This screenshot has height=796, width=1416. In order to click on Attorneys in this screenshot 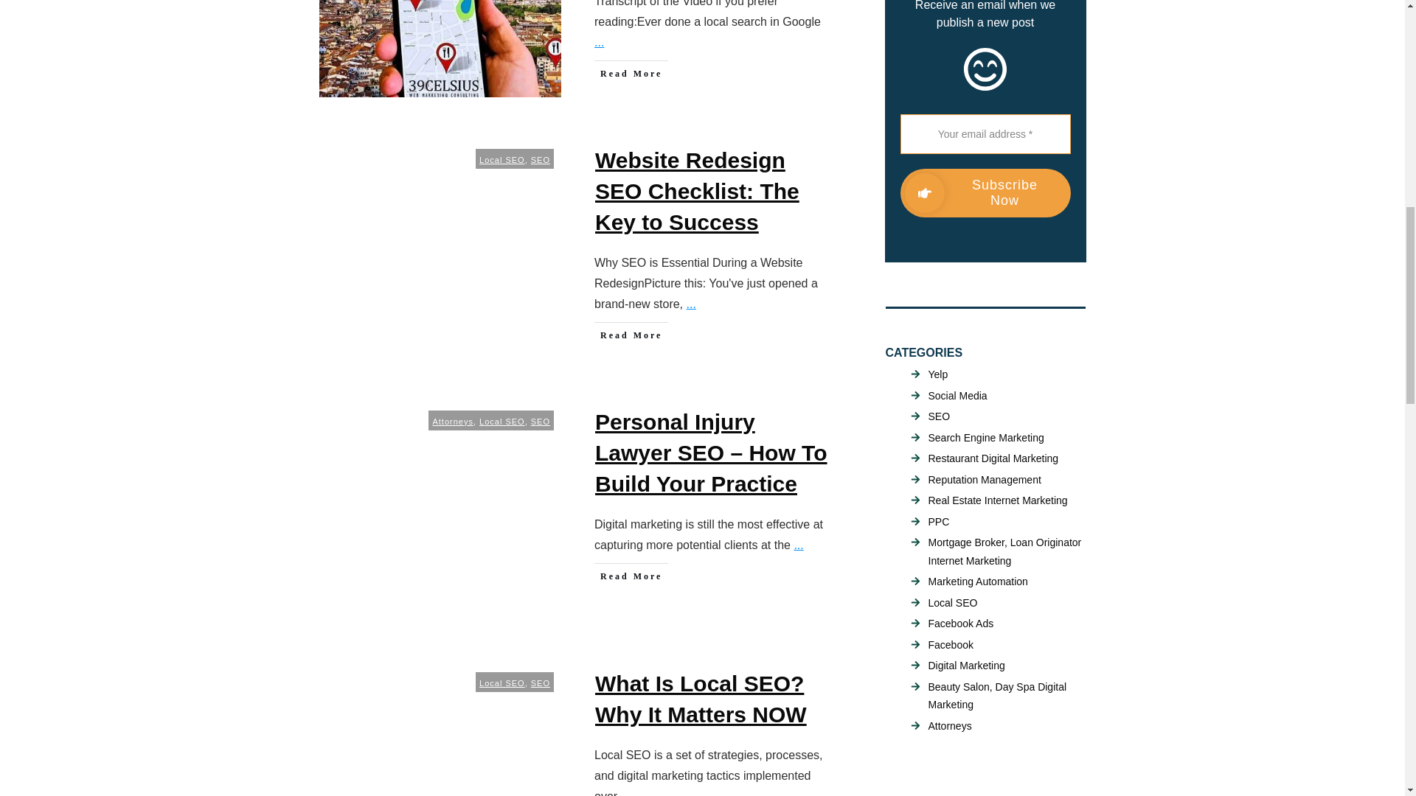, I will do `click(452, 421)`.